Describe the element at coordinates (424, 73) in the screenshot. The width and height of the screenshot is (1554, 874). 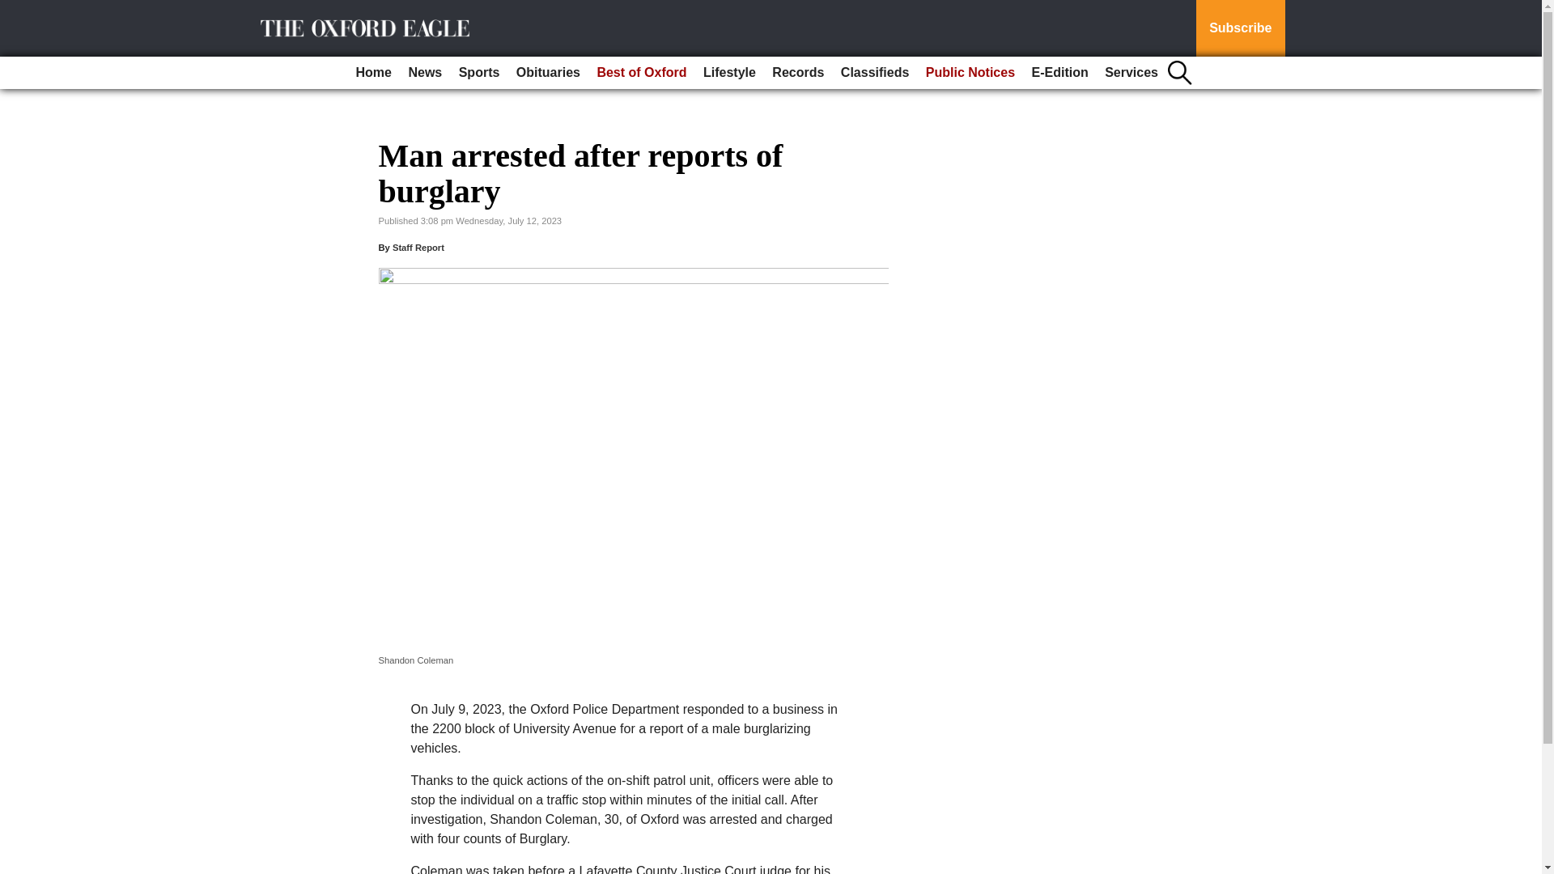
I see `News` at that location.